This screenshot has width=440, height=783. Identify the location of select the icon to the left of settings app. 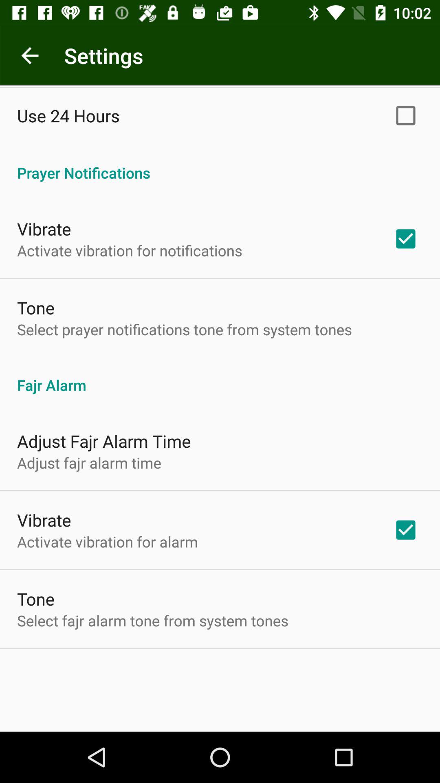
(30, 55).